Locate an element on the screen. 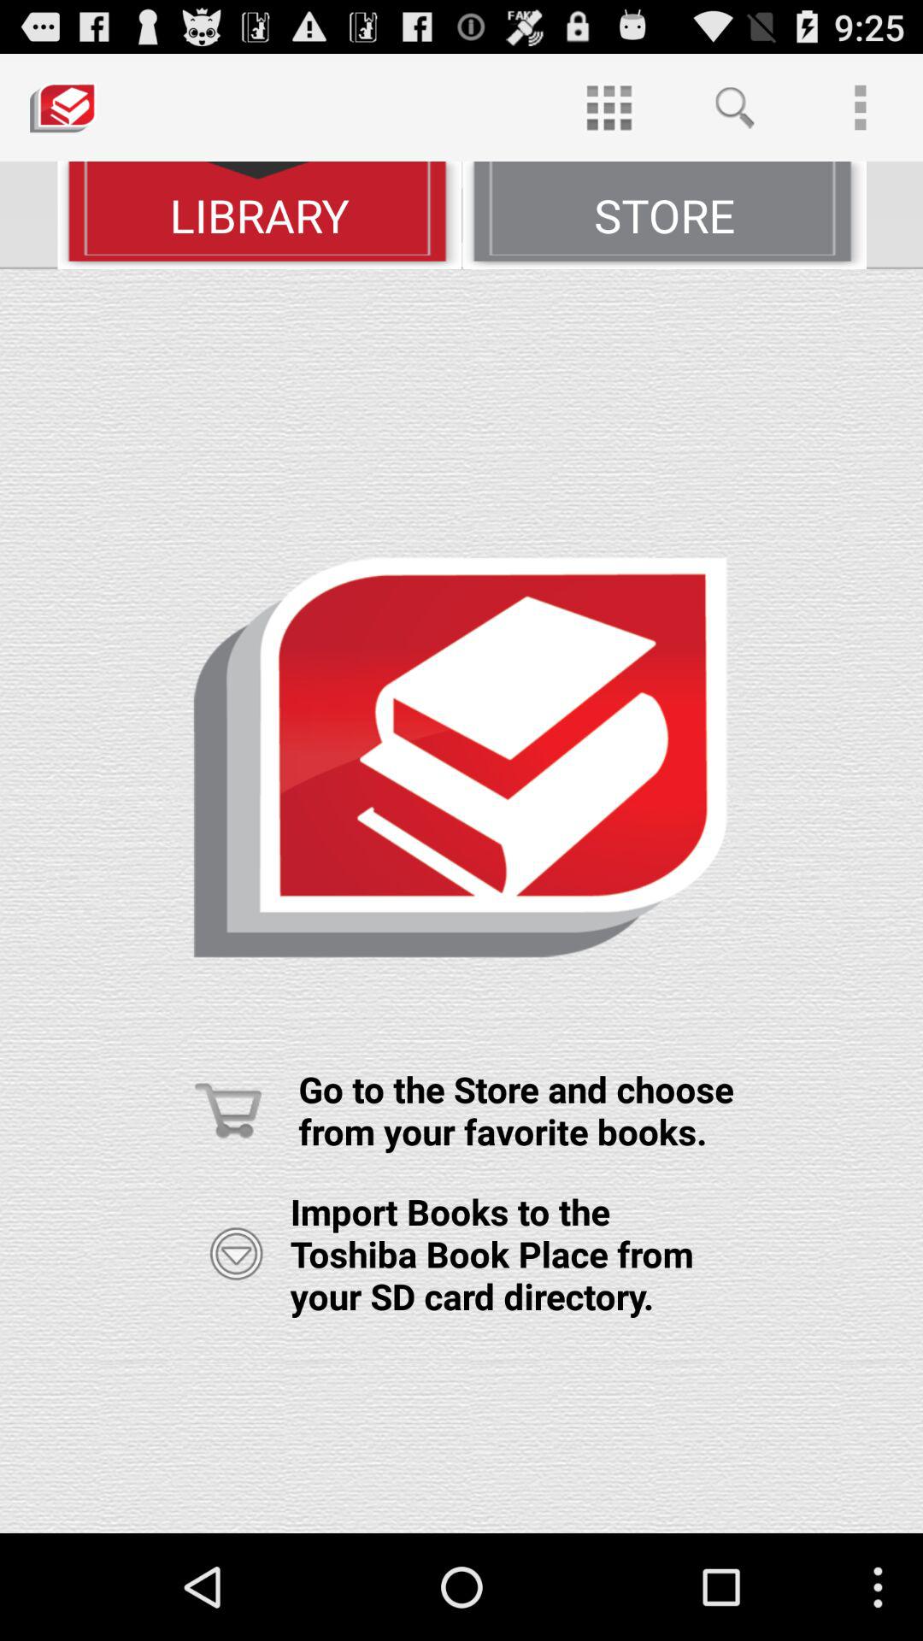 The image size is (923, 1641). import books from your sd card directory is located at coordinates (236, 1254).